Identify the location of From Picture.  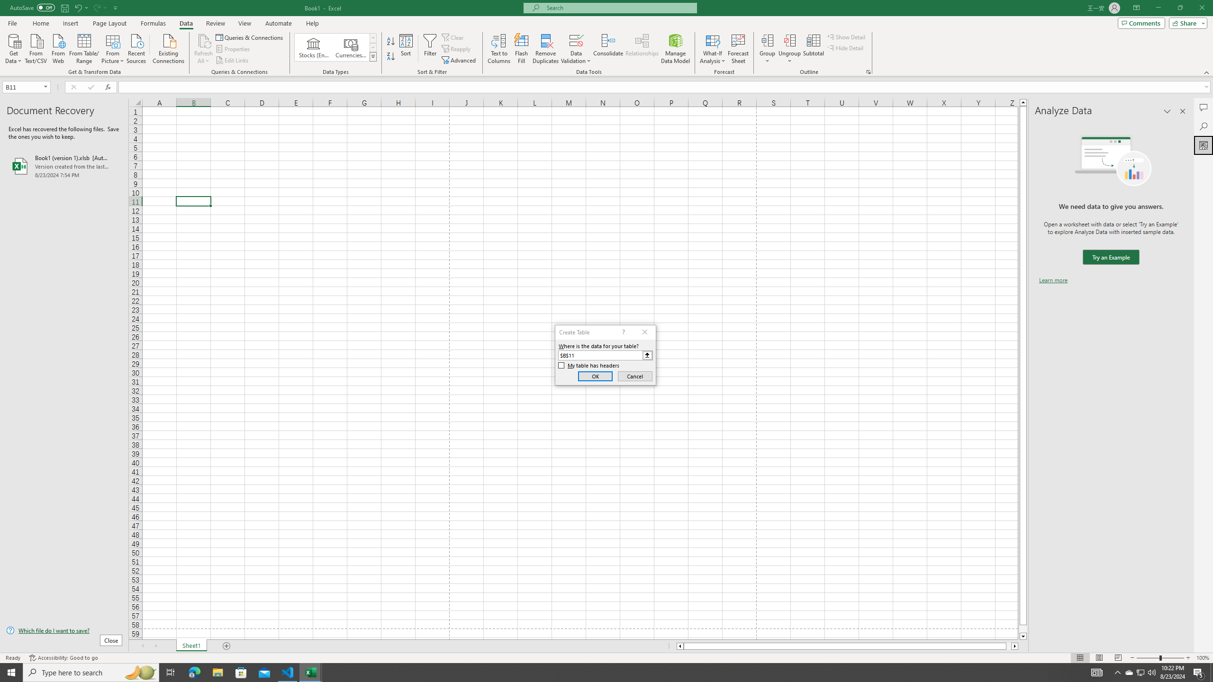
(113, 48).